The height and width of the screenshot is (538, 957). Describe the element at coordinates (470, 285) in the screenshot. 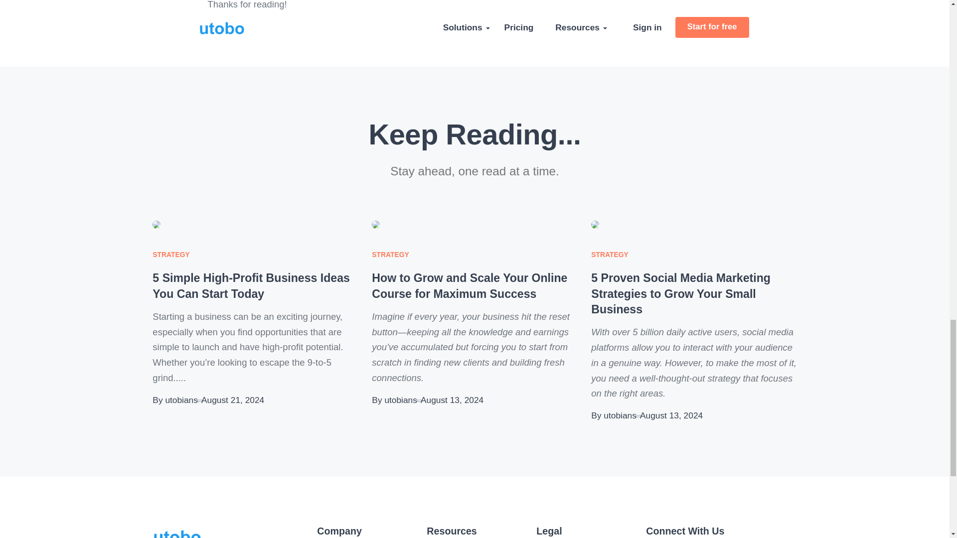

I see `How to Grow and Scale Your Online Course for Maximum Success` at that location.